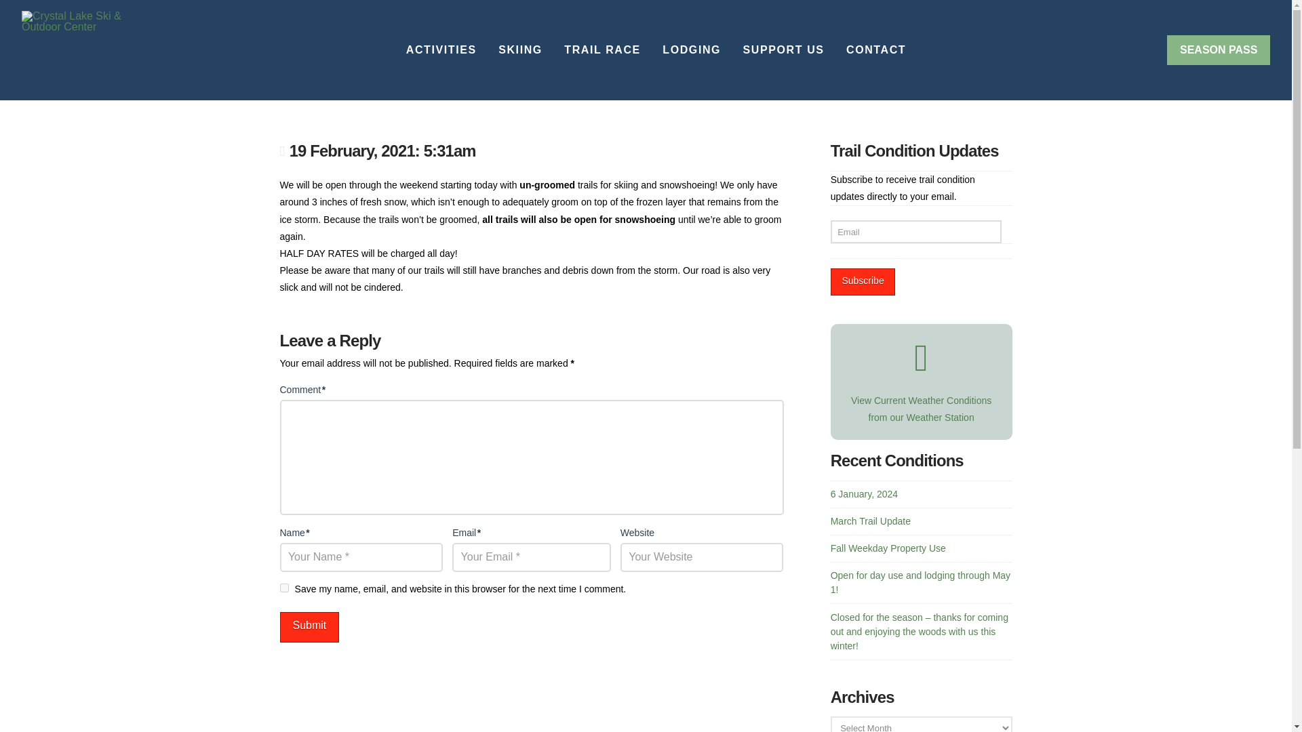 The image size is (1302, 732). Describe the element at coordinates (863, 282) in the screenshot. I see `Subscribe` at that location.